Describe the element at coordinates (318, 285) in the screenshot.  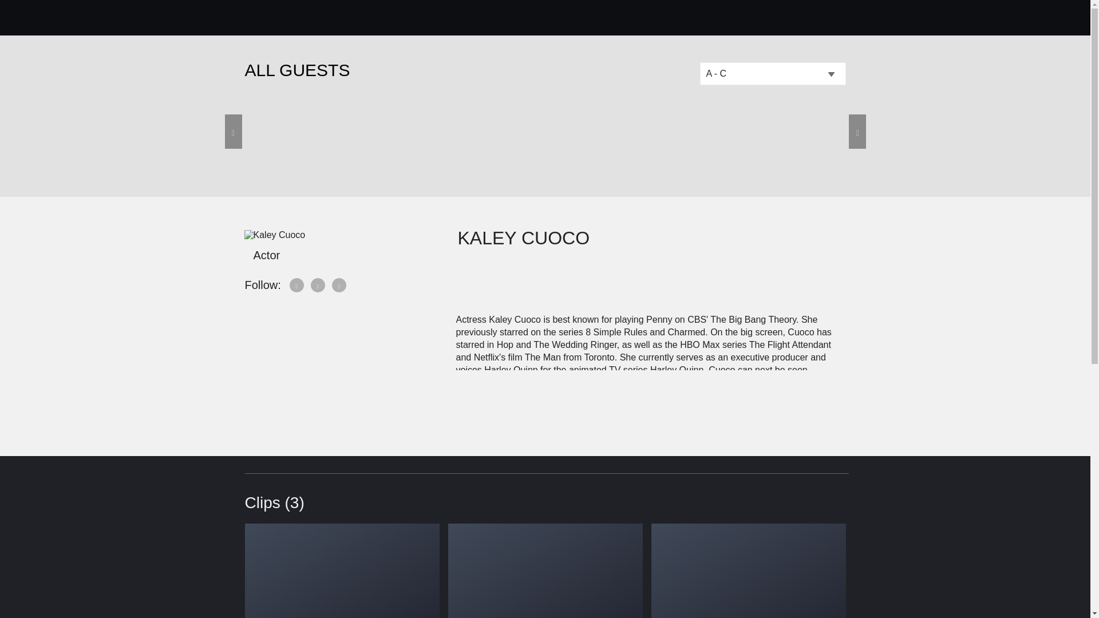
I see `Twitter` at that location.